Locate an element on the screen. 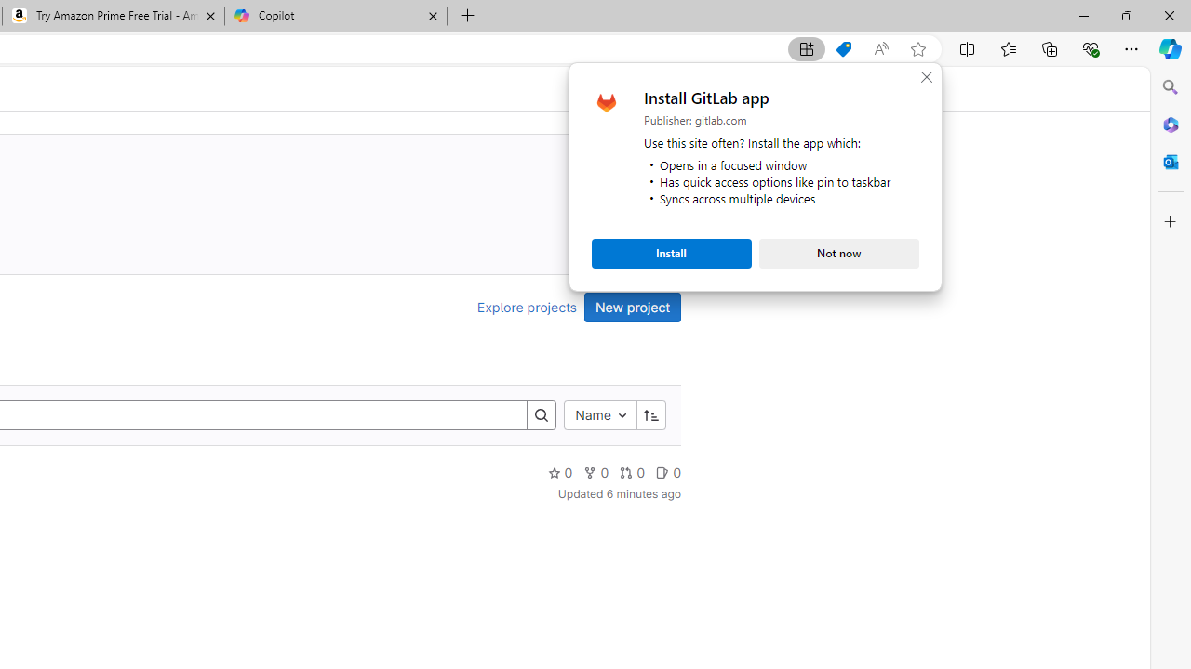  Install is located at coordinates (672, 253).